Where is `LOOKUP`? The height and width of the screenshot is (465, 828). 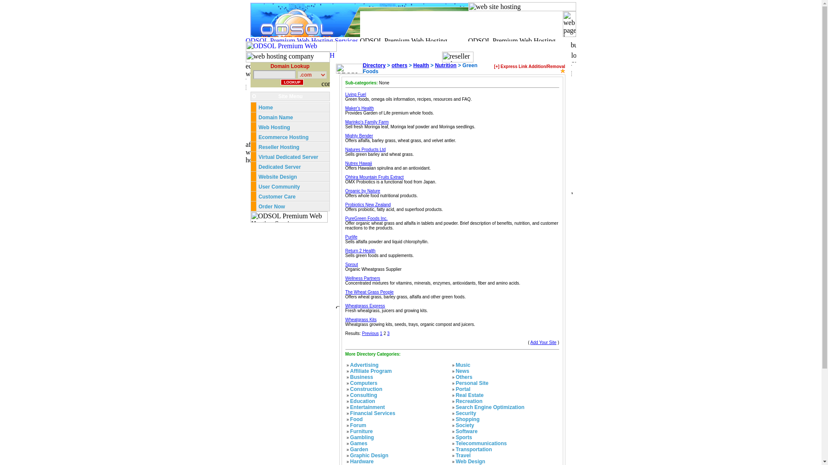 LOOKUP is located at coordinates (292, 82).